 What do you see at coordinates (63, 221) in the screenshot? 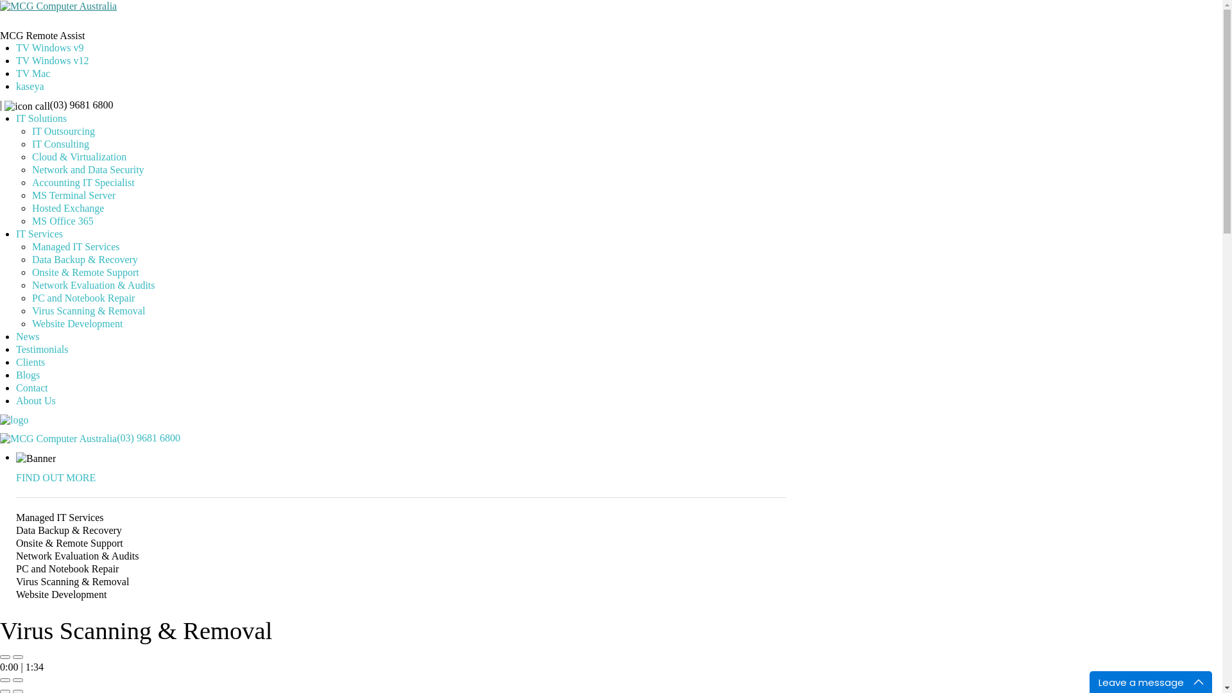
I see `MS Office 365` at bounding box center [63, 221].